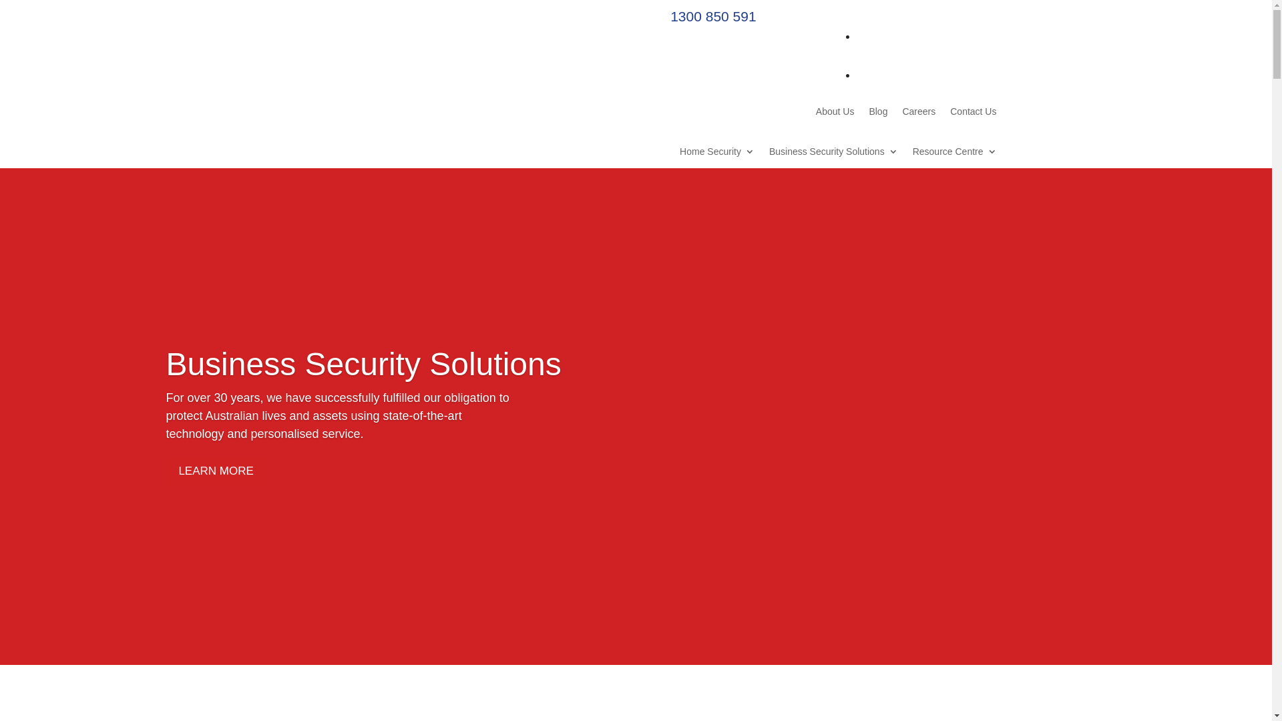  Describe the element at coordinates (833, 154) in the screenshot. I see `Business Security Solutions` at that location.